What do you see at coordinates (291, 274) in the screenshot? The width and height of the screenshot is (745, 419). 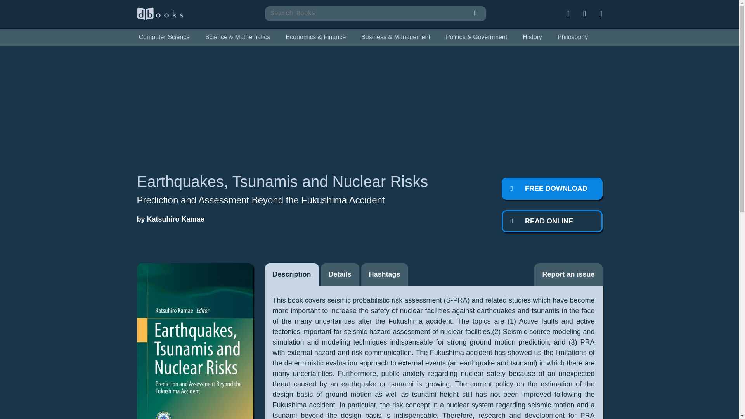 I see `Description` at bounding box center [291, 274].